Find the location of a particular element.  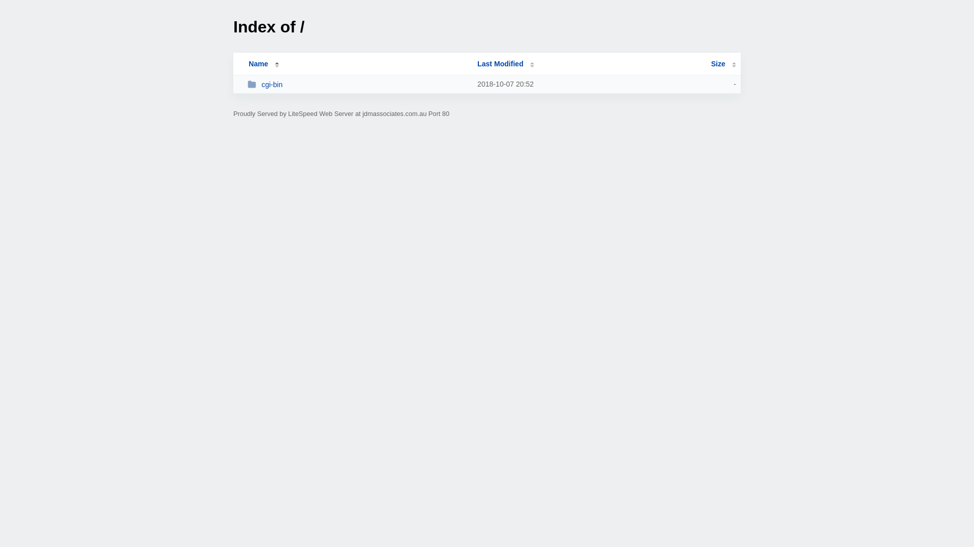

Size is located at coordinates (723, 64).